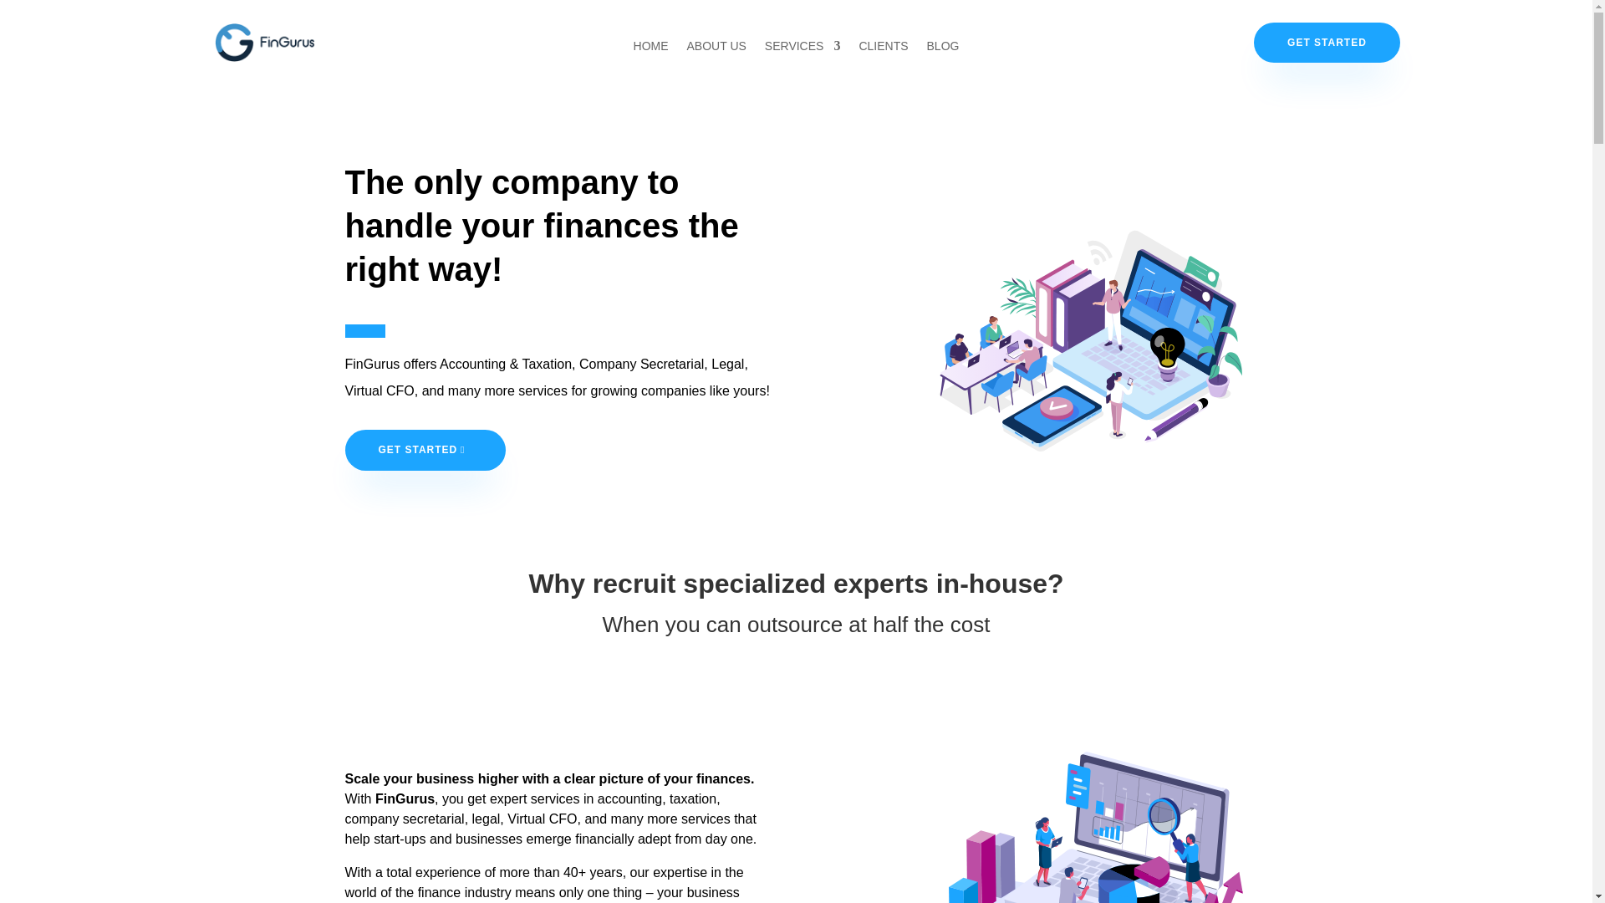  What do you see at coordinates (716, 48) in the screenshot?
I see `ABOUT US` at bounding box center [716, 48].